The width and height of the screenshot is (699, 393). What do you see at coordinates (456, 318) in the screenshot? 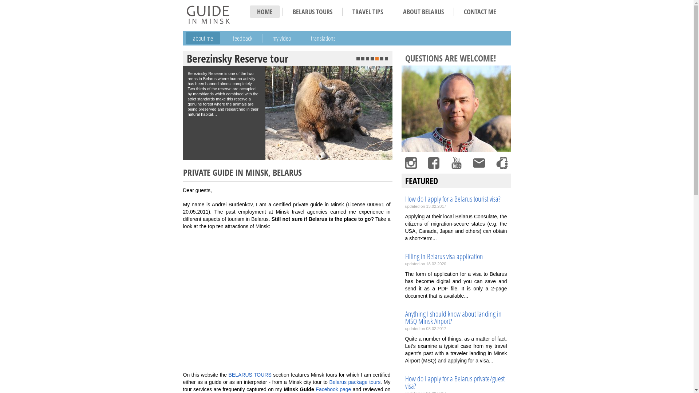
I see `Anything I should know about landing in MSQ Minsk Airport?` at bounding box center [456, 318].